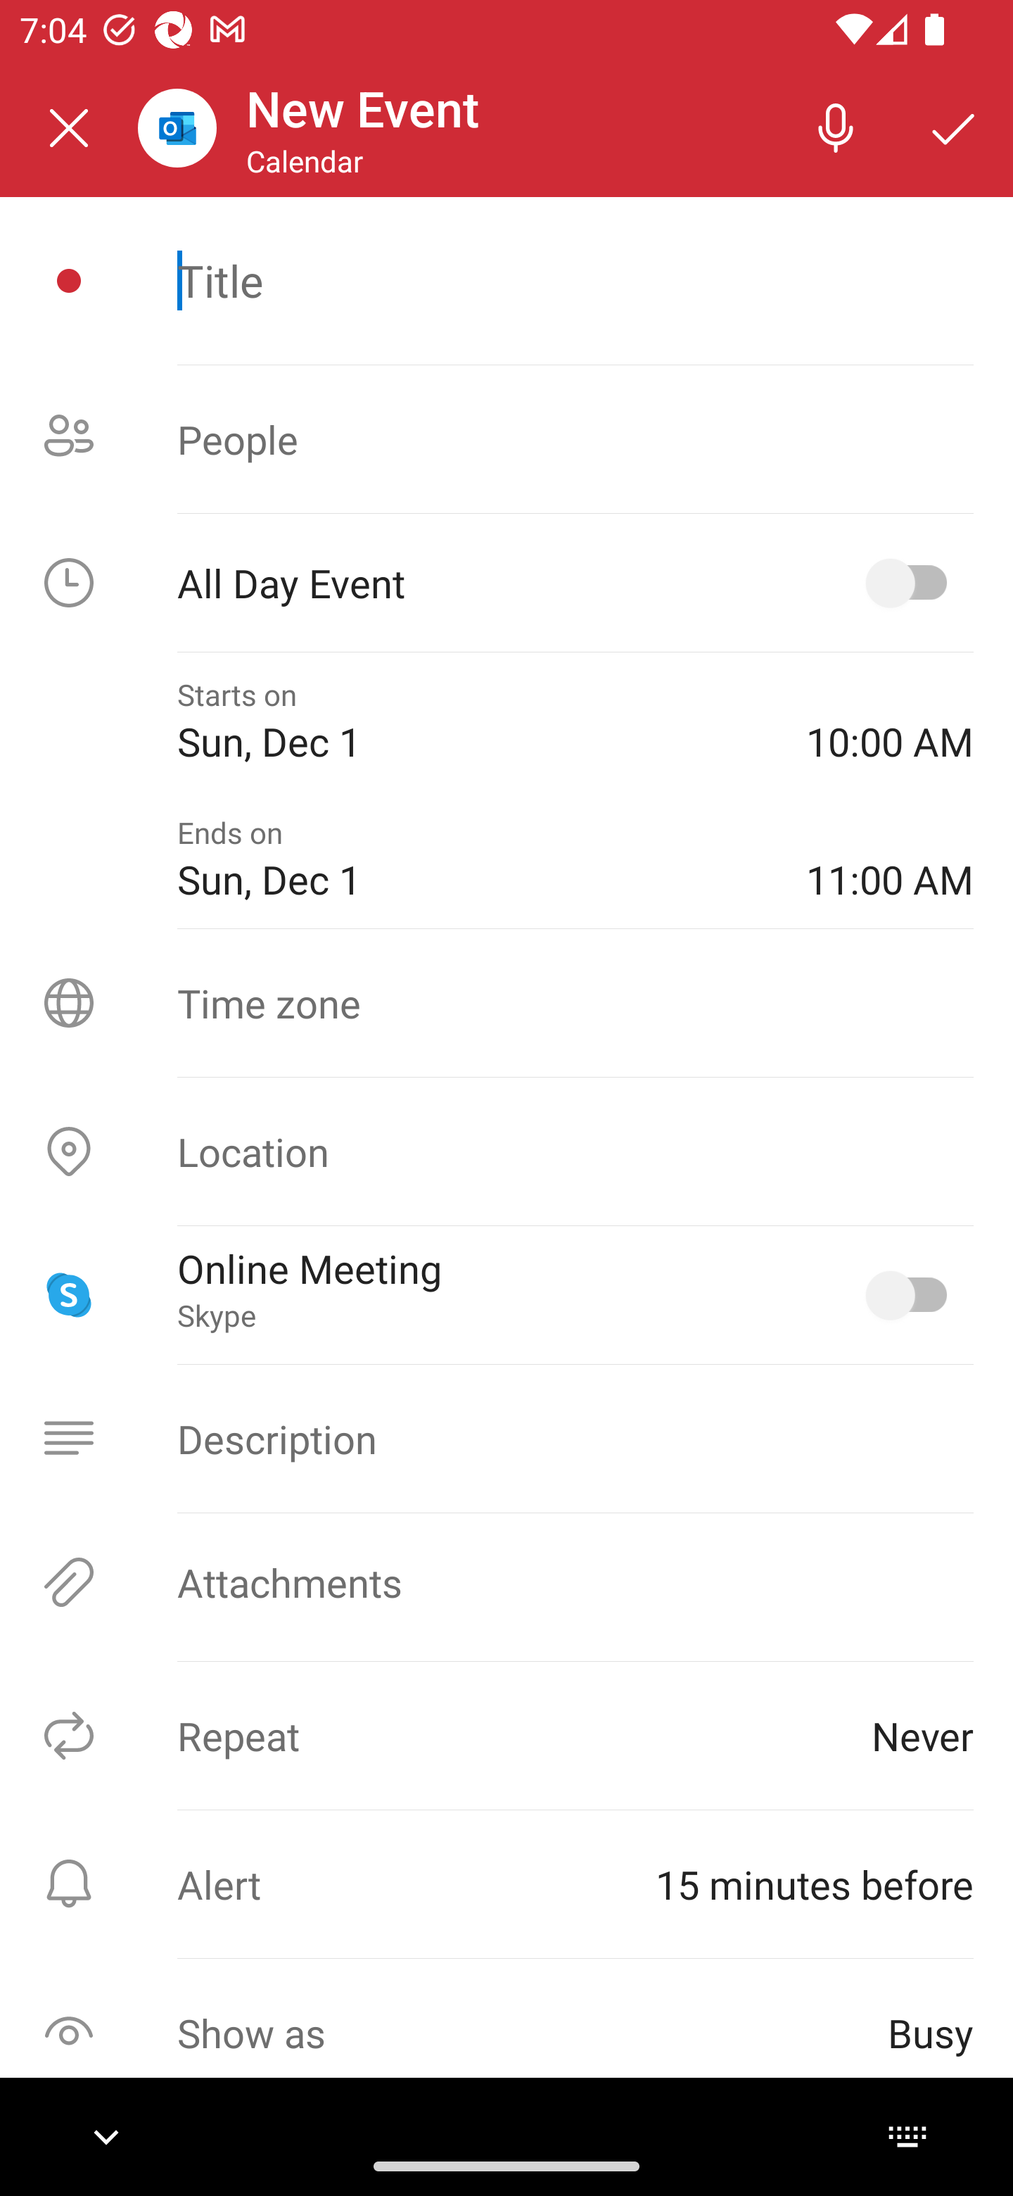  I want to click on 10:00 AM, so click(889, 721).